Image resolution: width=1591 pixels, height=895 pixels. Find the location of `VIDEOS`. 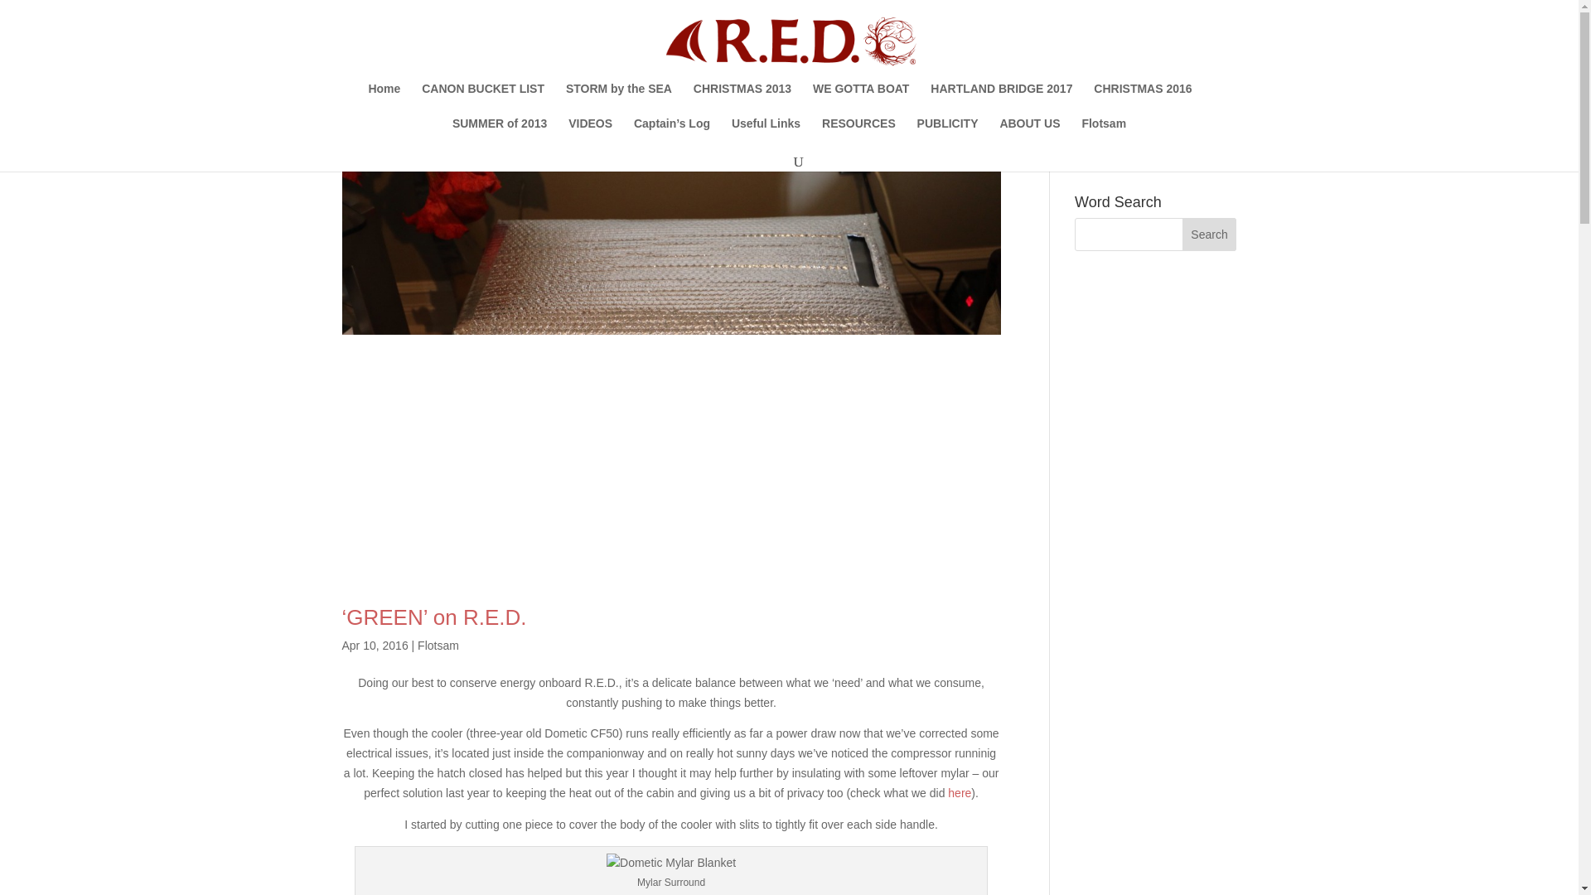

VIDEOS is located at coordinates (590, 134).